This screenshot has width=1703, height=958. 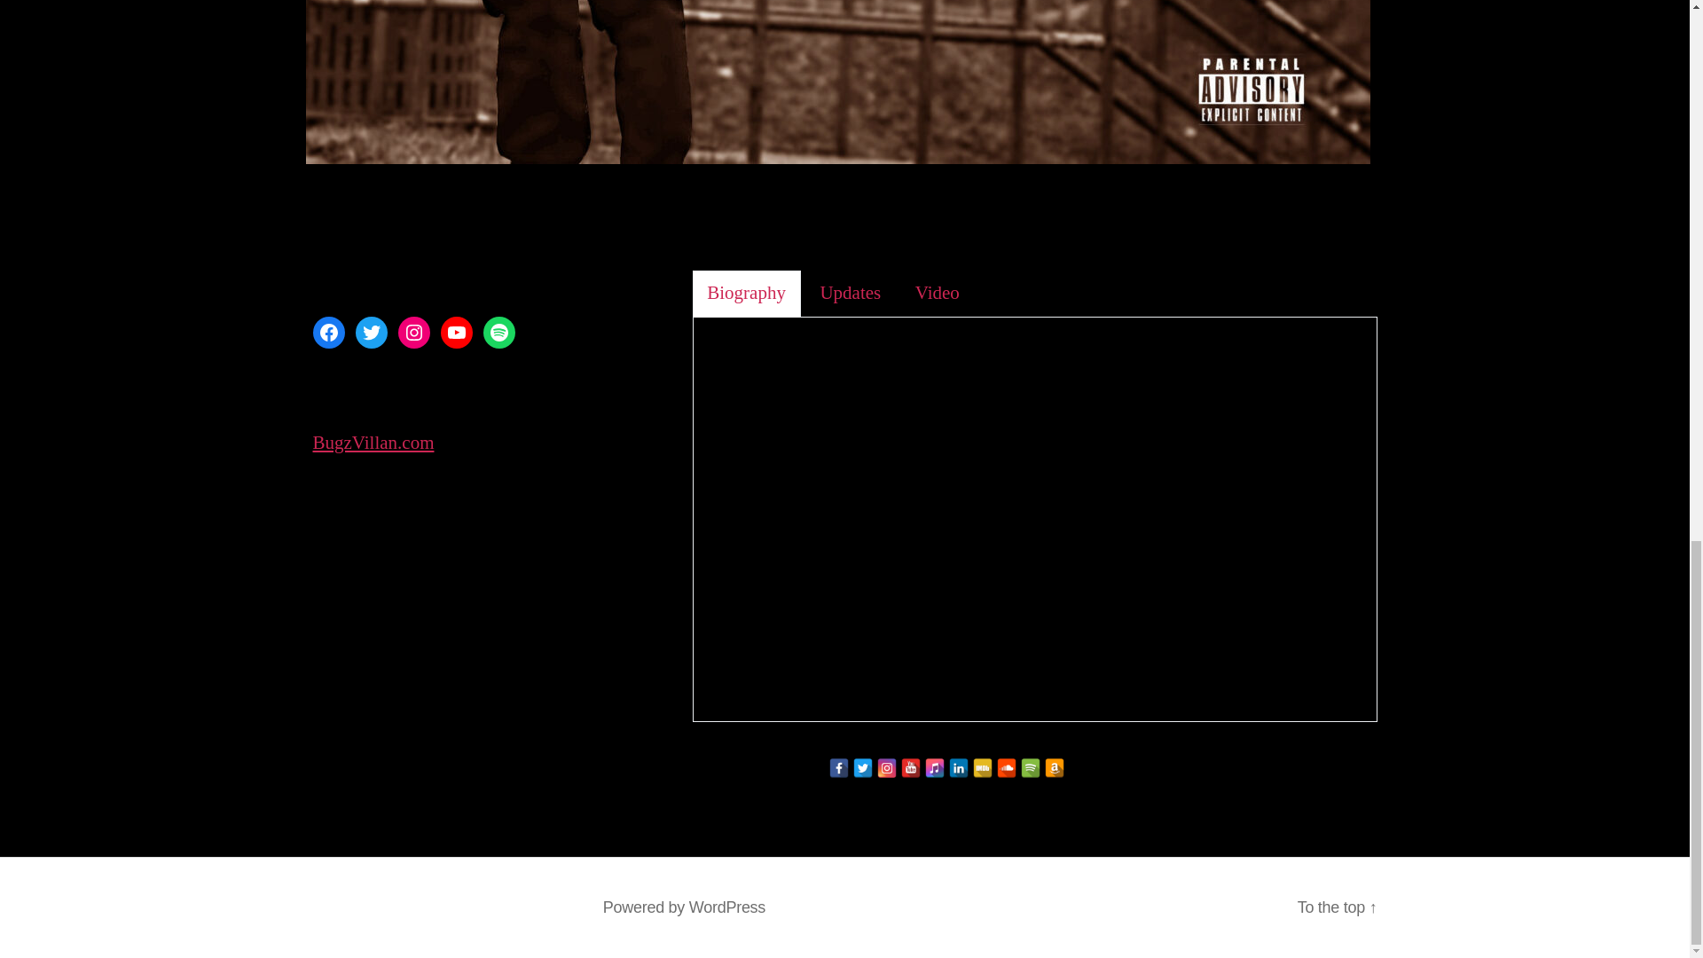 I want to click on Amazon, so click(x=1055, y=768).